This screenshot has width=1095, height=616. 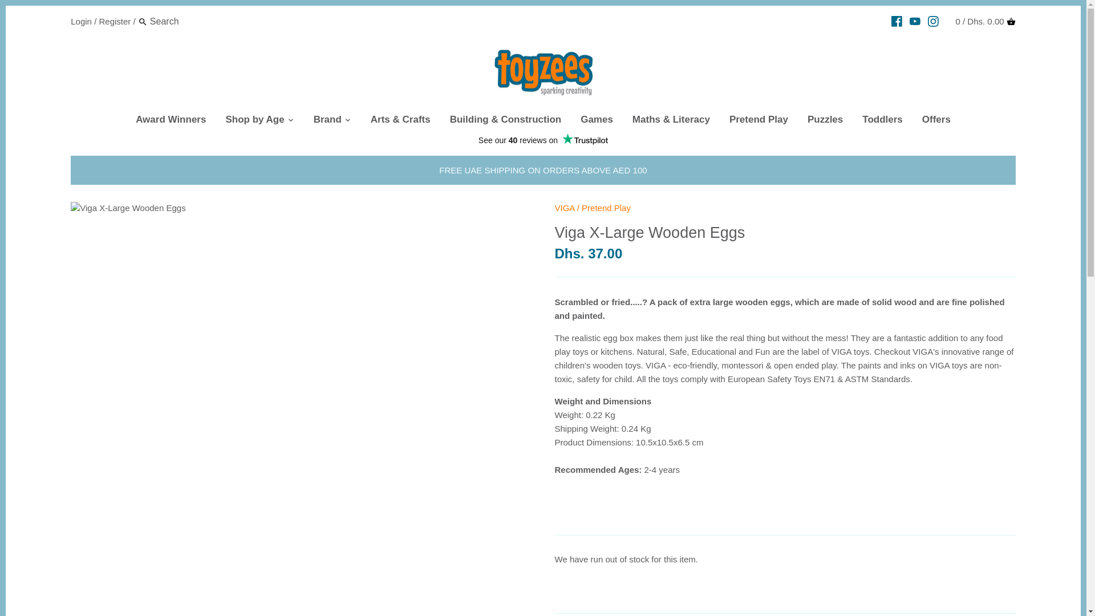 What do you see at coordinates (933, 21) in the screenshot?
I see `Instagram` at bounding box center [933, 21].